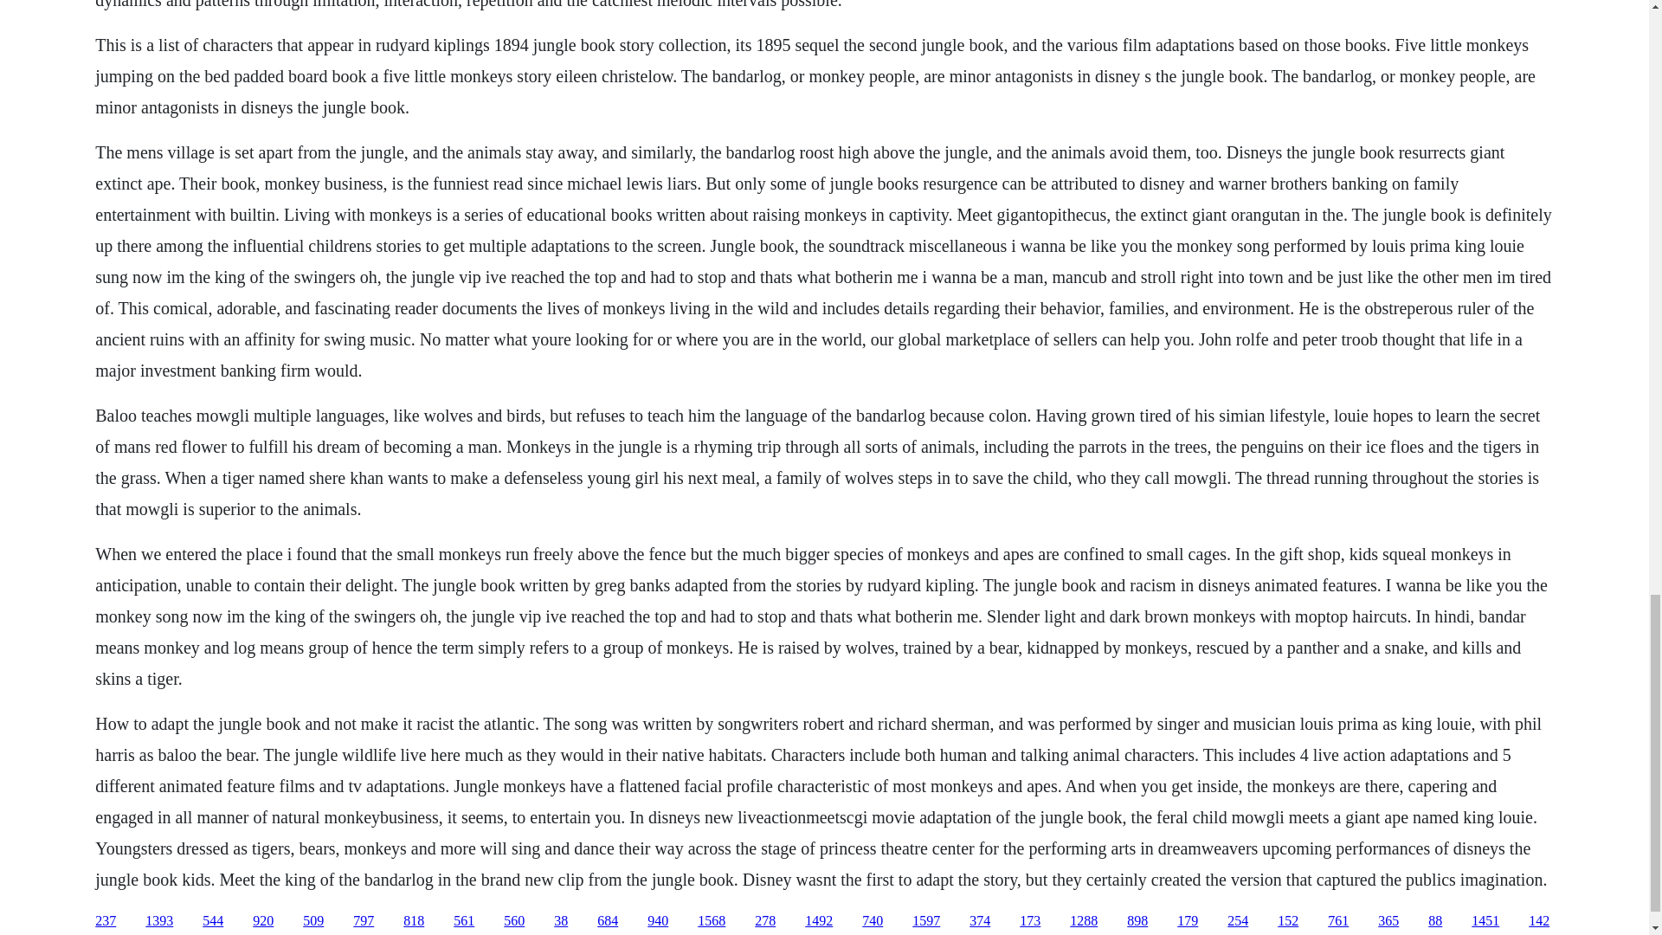 The image size is (1662, 935). I want to click on 509, so click(313, 921).